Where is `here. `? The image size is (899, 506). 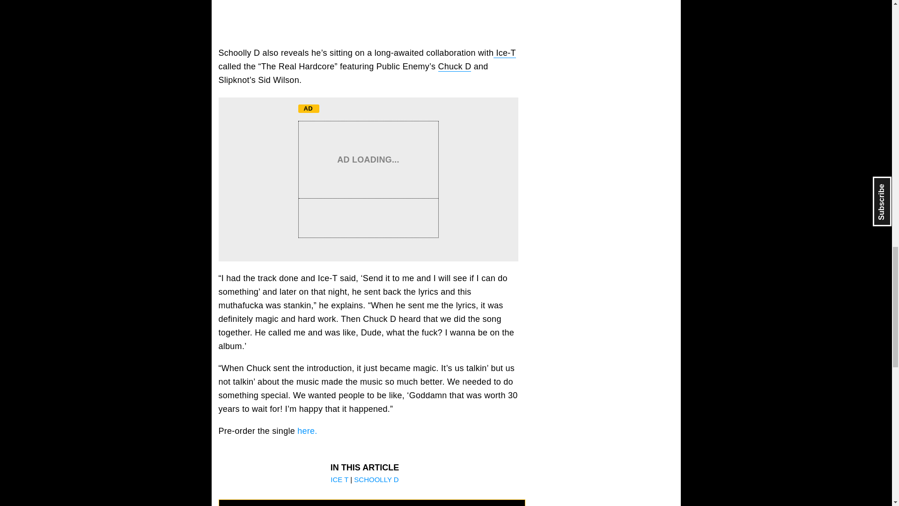 here.  is located at coordinates (309, 431).